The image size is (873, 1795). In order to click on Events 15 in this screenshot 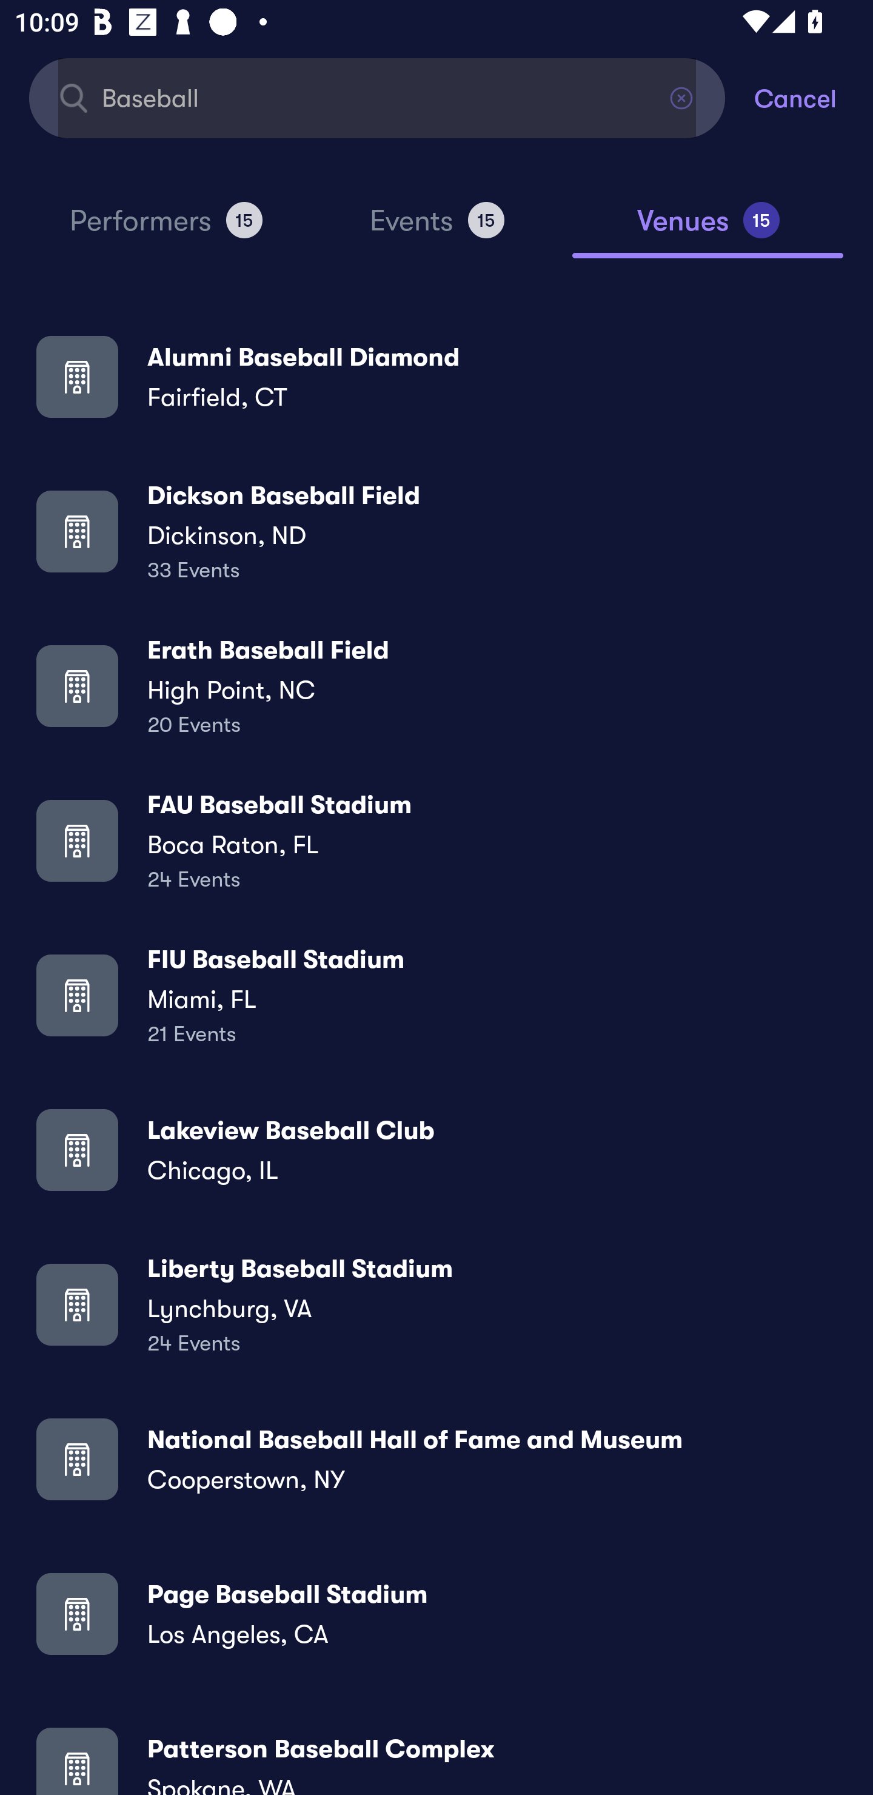, I will do `click(436, 229)`.